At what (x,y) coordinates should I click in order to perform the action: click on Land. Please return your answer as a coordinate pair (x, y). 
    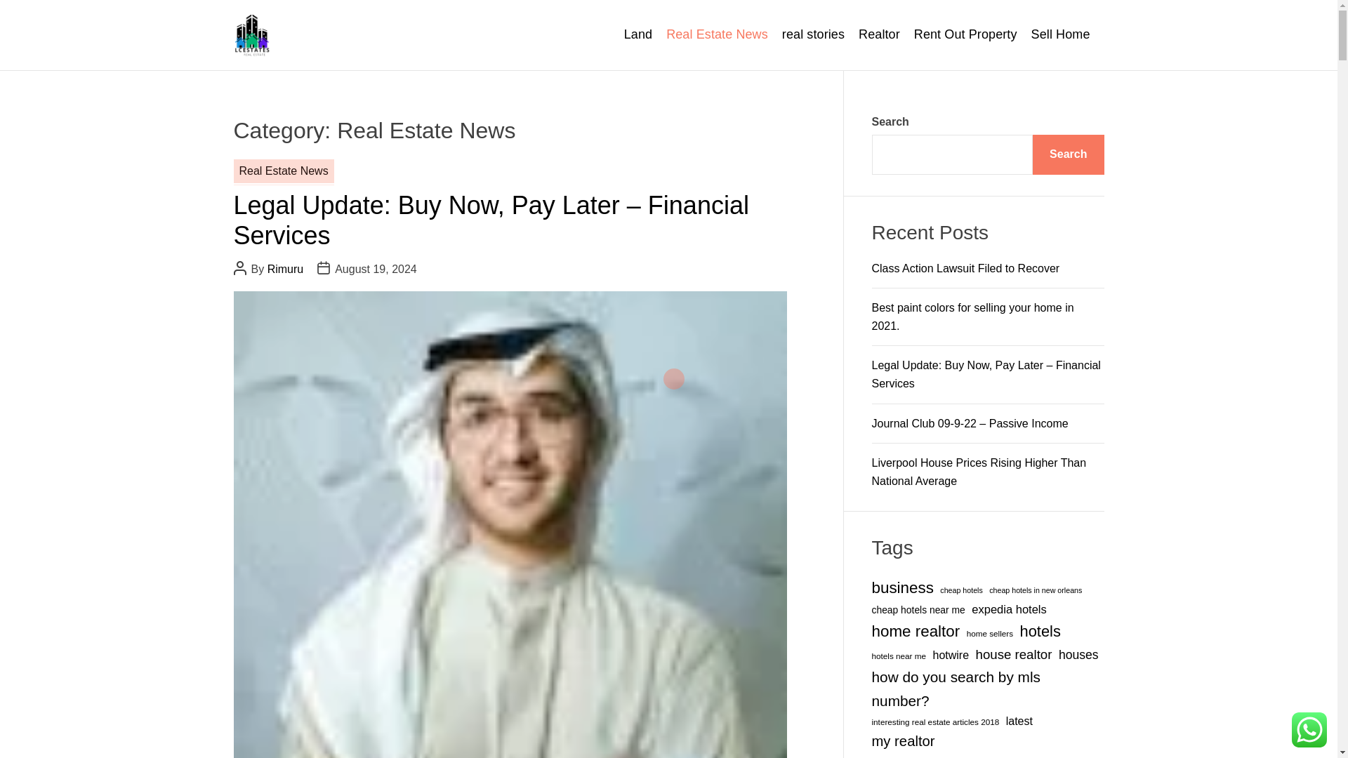
    Looking at the image, I should click on (637, 35).